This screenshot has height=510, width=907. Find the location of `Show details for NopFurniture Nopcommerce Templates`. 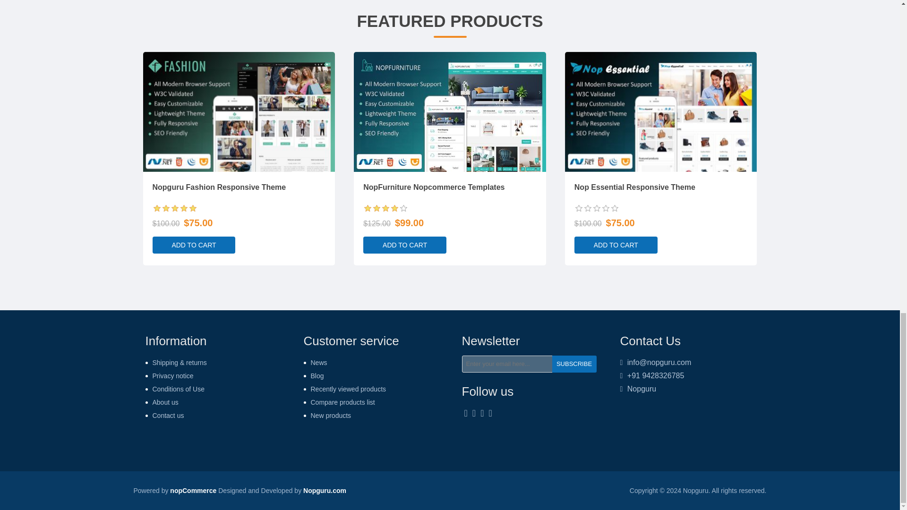

Show details for NopFurniture Nopcommerce Templates is located at coordinates (450, 111).